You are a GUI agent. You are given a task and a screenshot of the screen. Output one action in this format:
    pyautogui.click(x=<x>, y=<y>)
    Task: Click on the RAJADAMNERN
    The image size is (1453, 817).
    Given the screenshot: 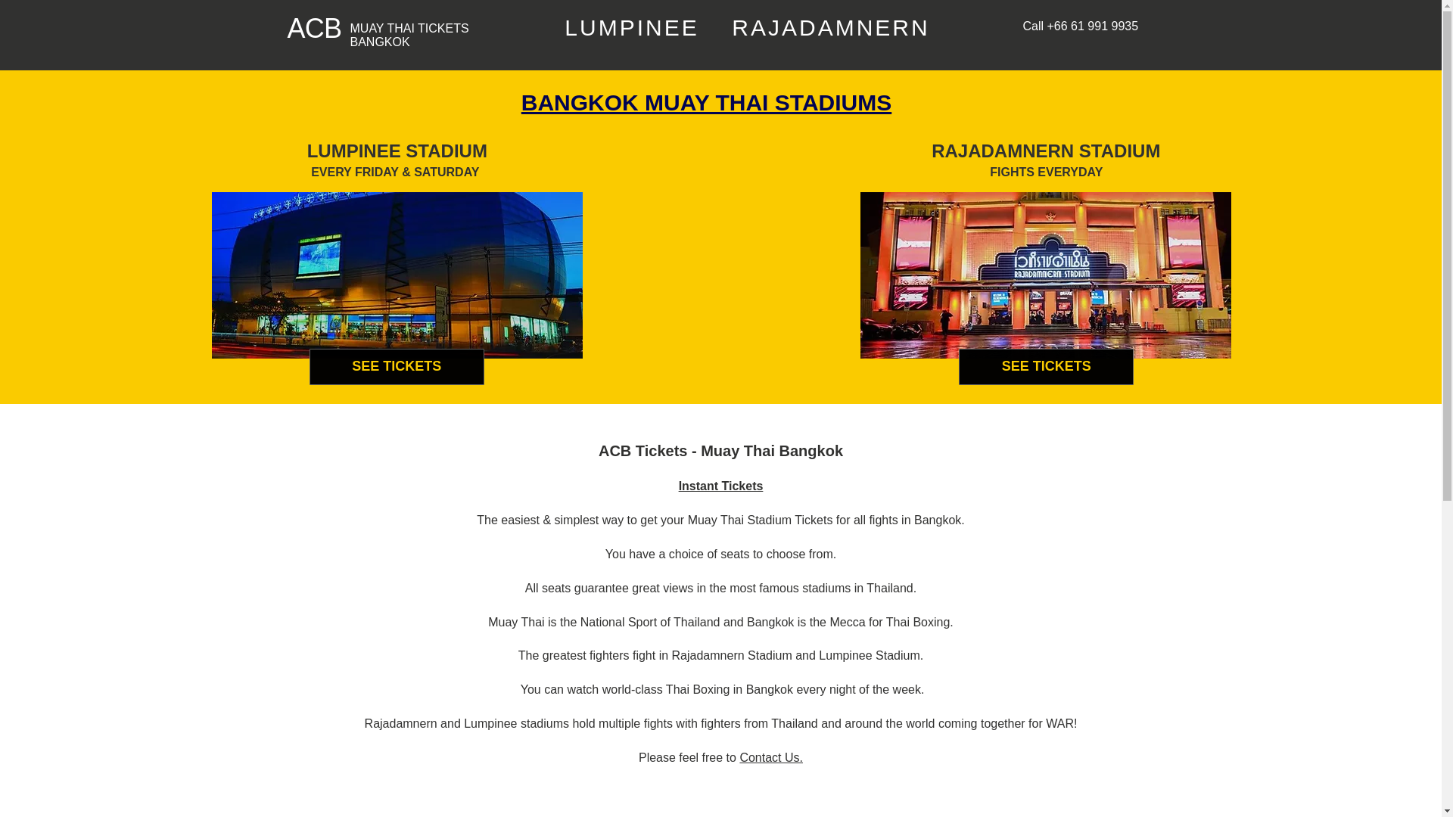 What is the action you would take?
    pyautogui.click(x=831, y=29)
    